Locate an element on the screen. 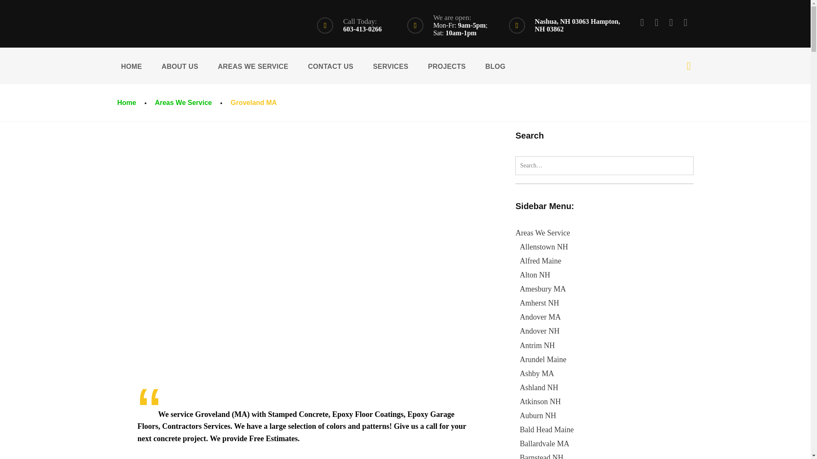 The image size is (817, 459). CONTACT US is located at coordinates (331, 65).